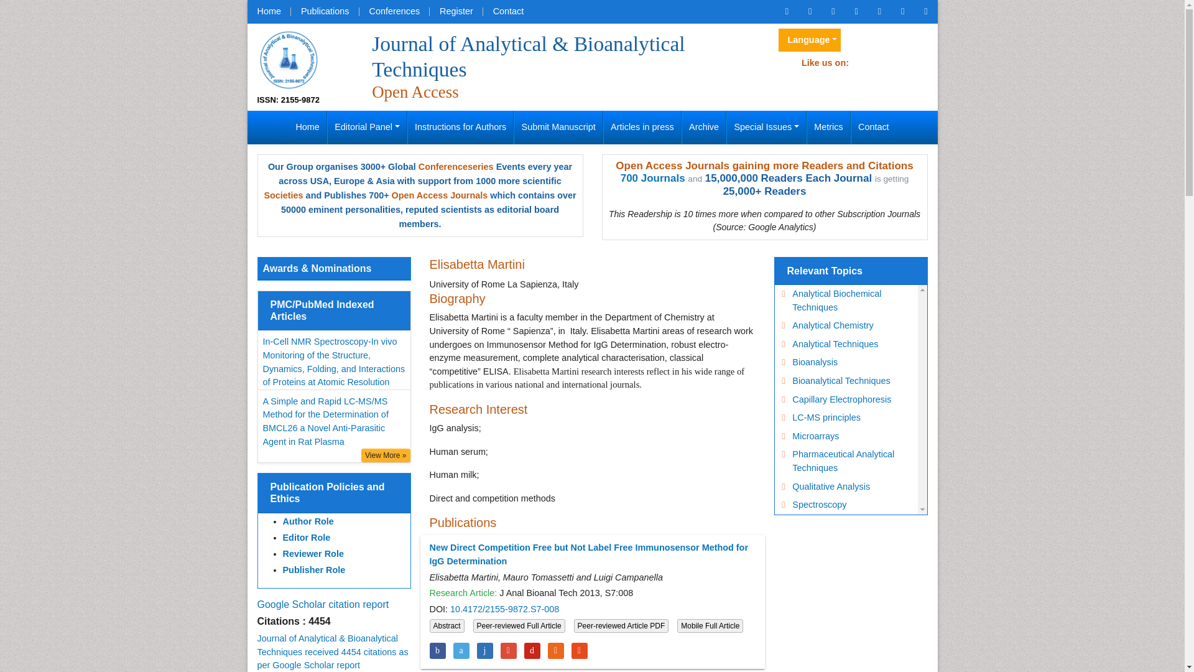 This screenshot has height=672, width=1194. Describe the element at coordinates (394, 11) in the screenshot. I see `Conferences` at that location.